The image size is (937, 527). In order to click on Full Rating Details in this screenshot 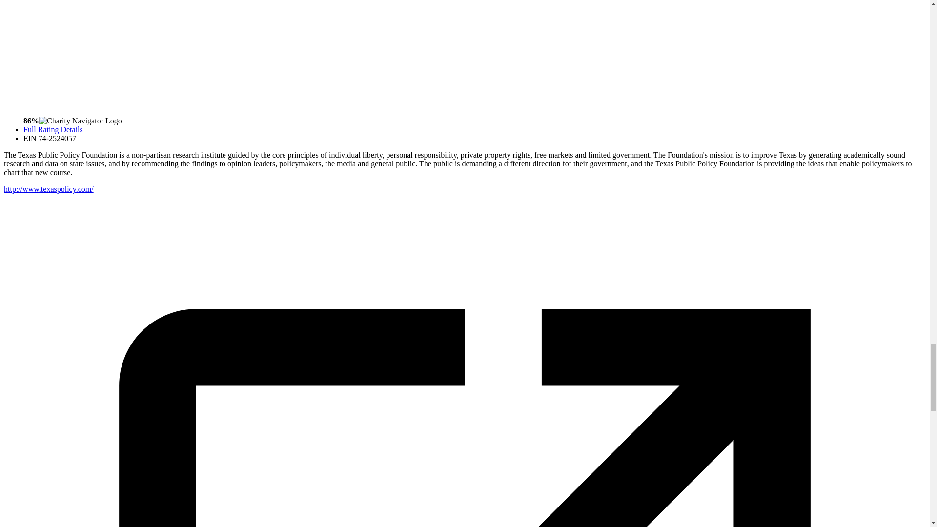, I will do `click(53, 130)`.